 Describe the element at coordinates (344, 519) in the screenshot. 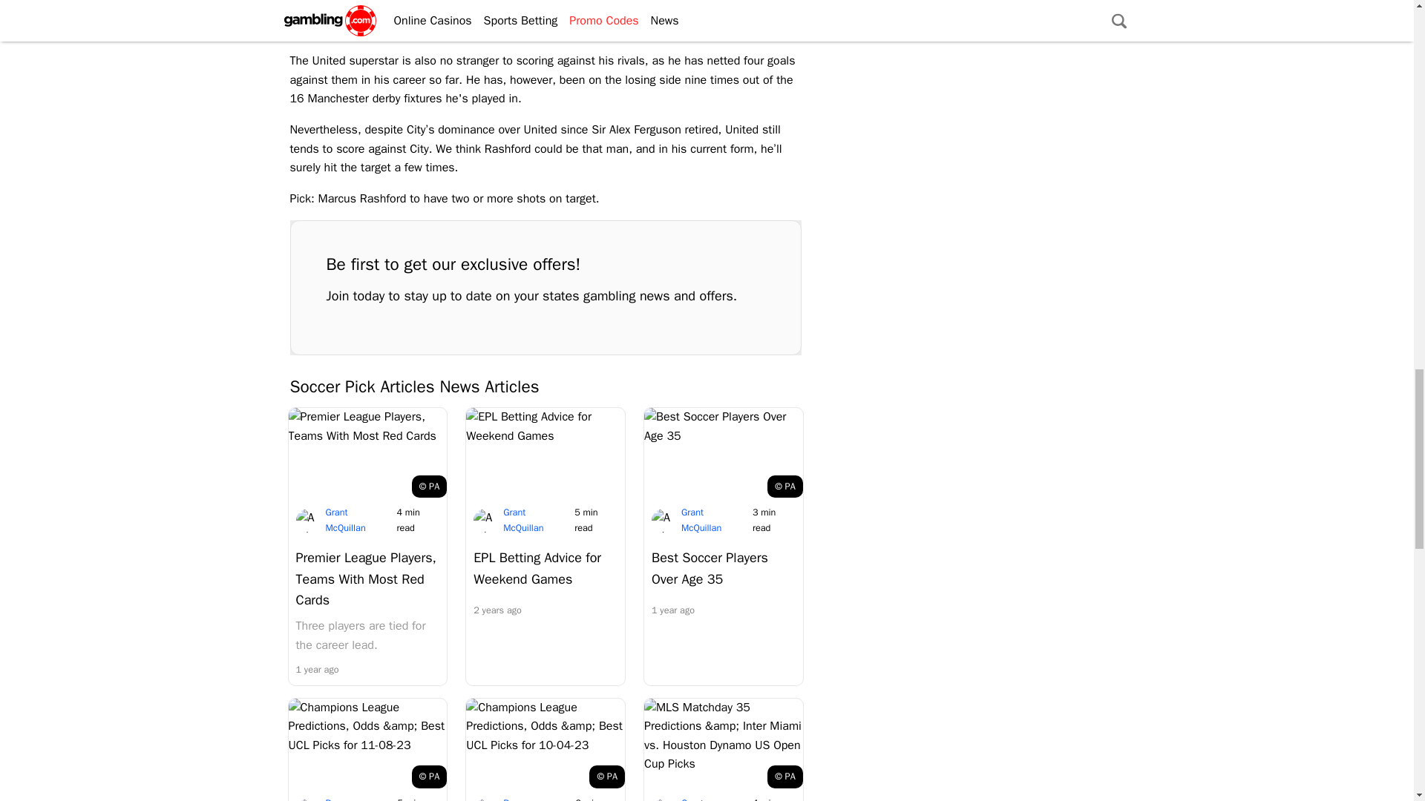

I see `Grant McQuillan` at that location.